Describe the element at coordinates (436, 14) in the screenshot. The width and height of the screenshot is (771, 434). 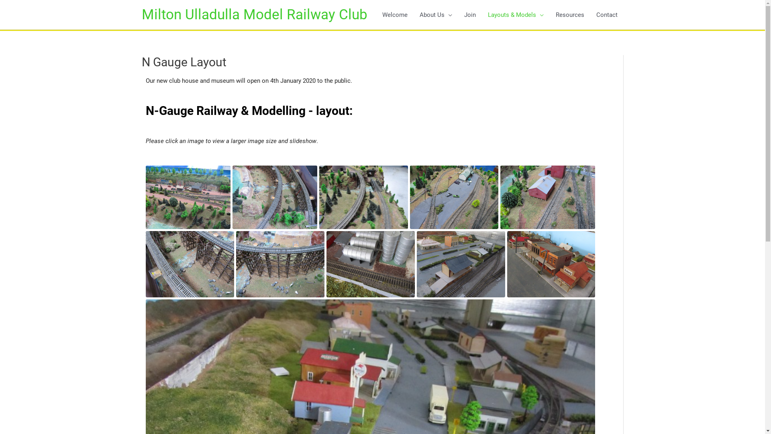
I see `About Us` at that location.